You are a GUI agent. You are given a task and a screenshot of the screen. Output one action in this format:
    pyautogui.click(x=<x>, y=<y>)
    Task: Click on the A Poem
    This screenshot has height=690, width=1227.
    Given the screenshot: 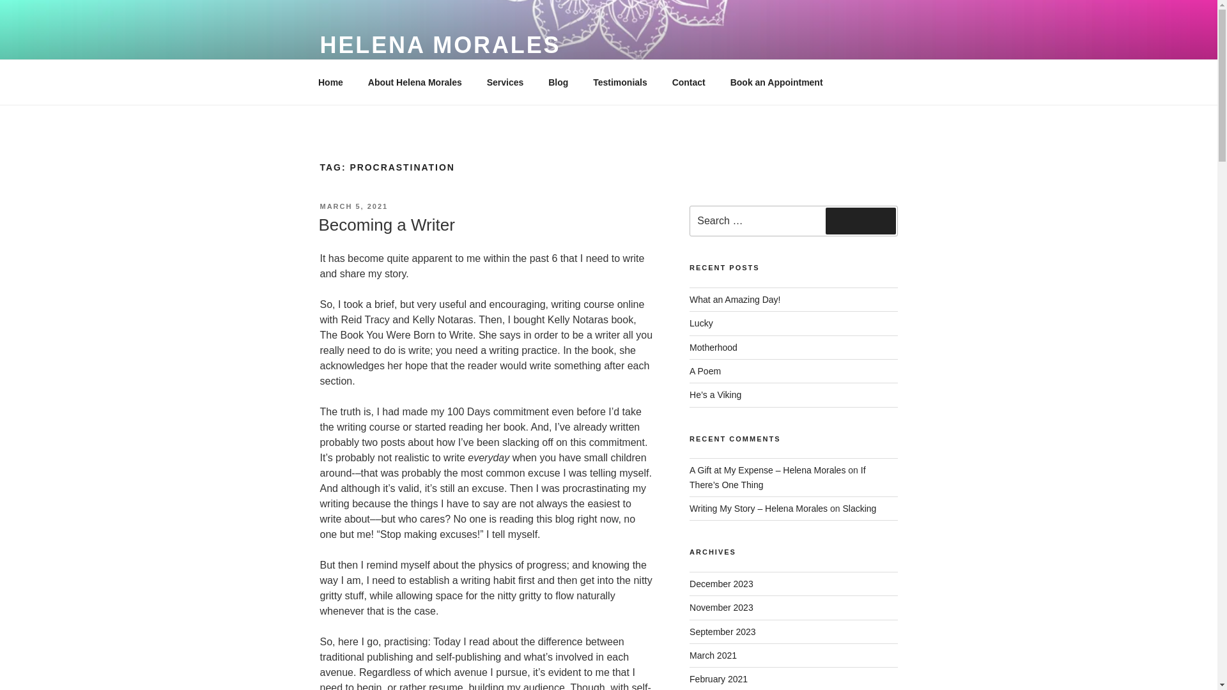 What is the action you would take?
    pyautogui.click(x=706, y=371)
    